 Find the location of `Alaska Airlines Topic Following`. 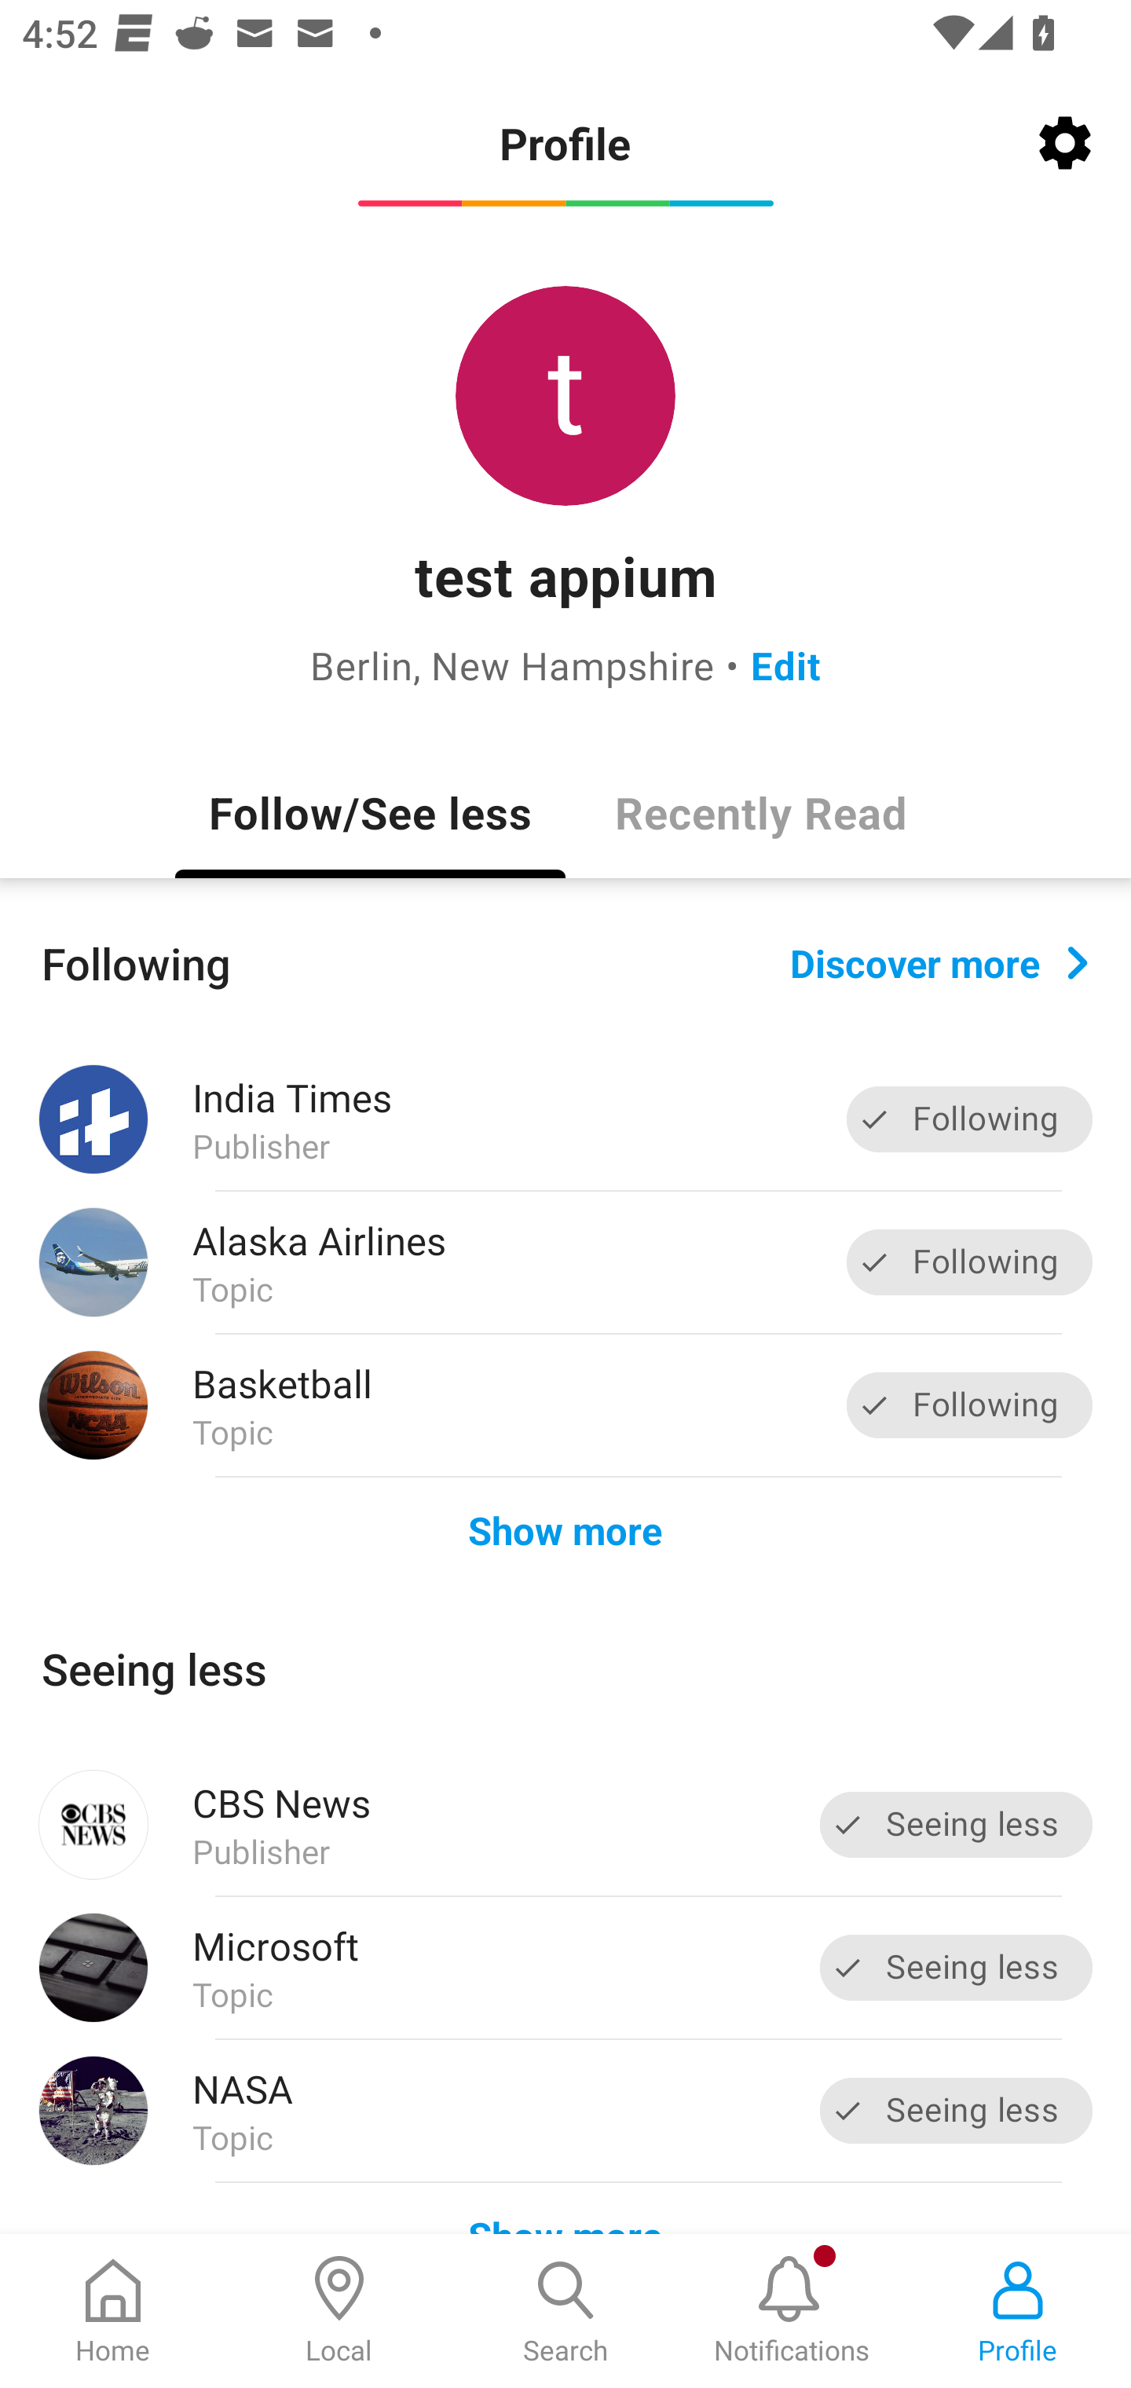

Alaska Airlines Topic Following is located at coordinates (565, 1263).